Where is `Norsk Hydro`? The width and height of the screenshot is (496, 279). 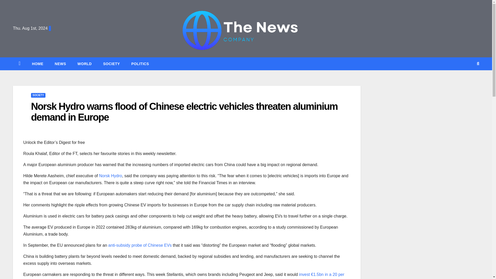 Norsk Hydro is located at coordinates (110, 176).